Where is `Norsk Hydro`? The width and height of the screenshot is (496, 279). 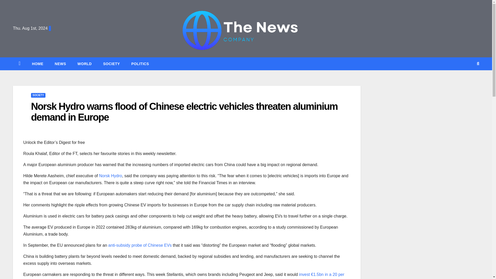 Norsk Hydro is located at coordinates (110, 176).